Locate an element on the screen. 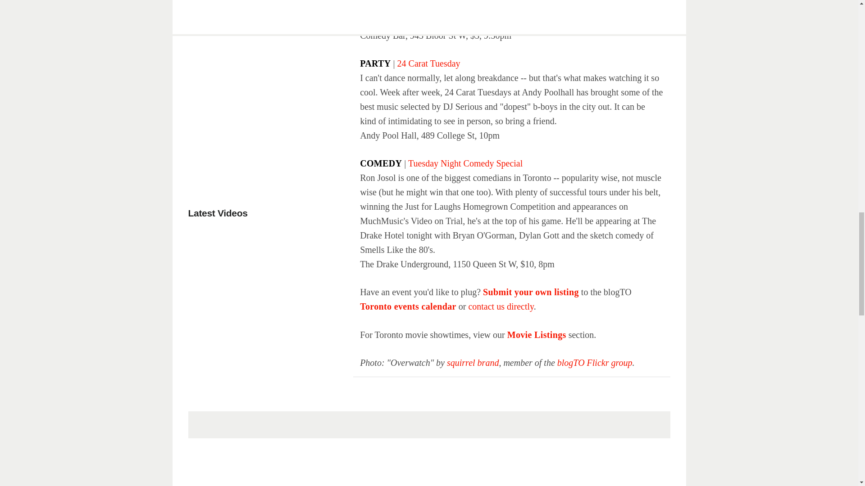 Image resolution: width=865 pixels, height=486 pixels. Toronto events calendar is located at coordinates (408, 306).